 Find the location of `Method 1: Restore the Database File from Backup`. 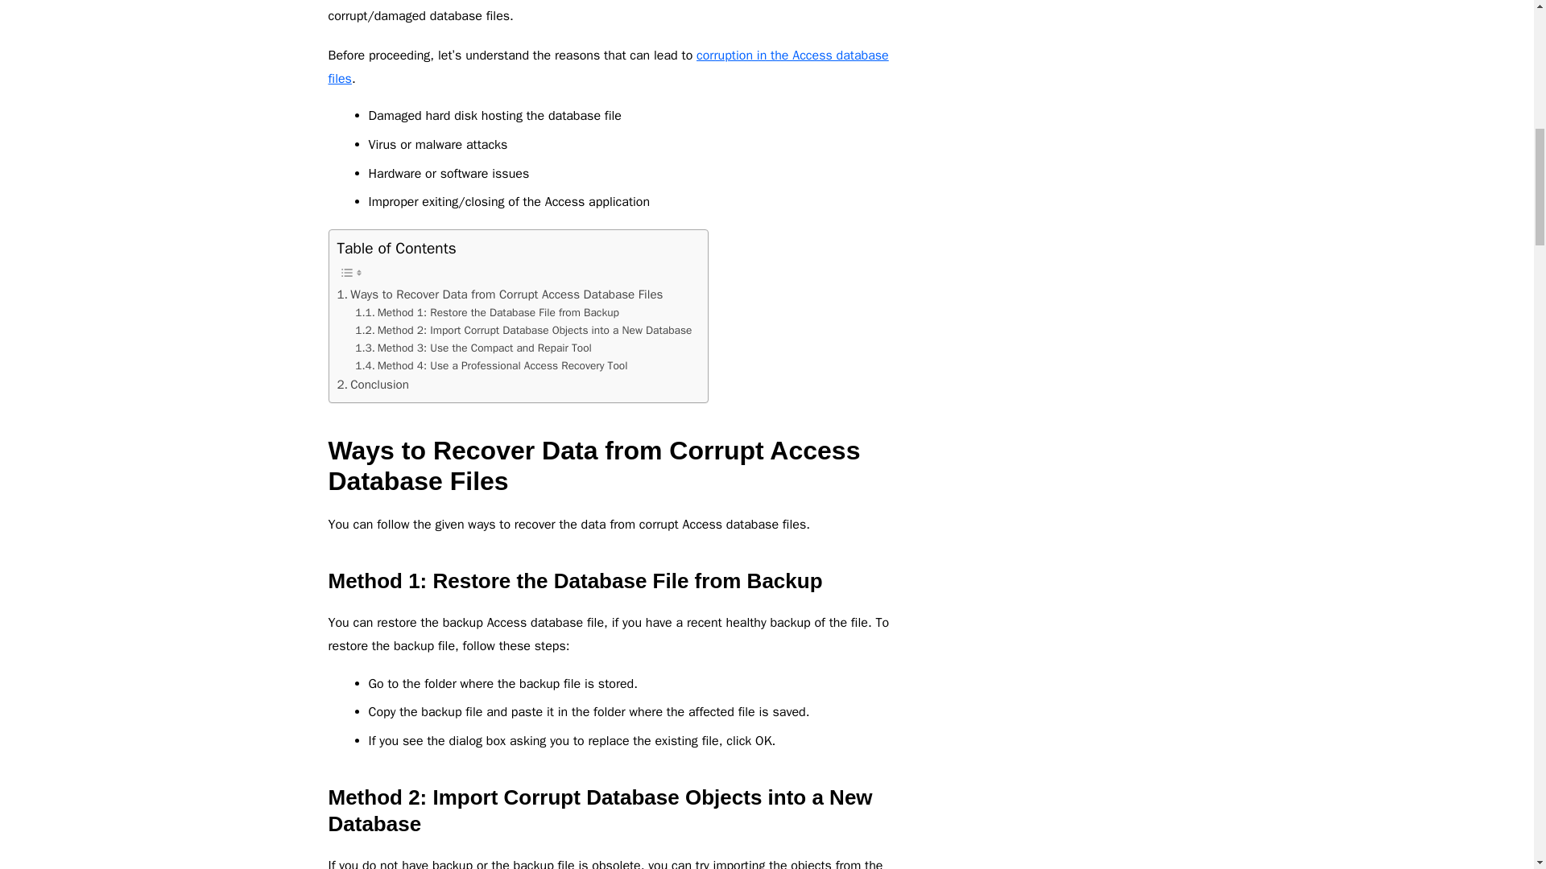

Method 1: Restore the Database File from Backup is located at coordinates (487, 312).